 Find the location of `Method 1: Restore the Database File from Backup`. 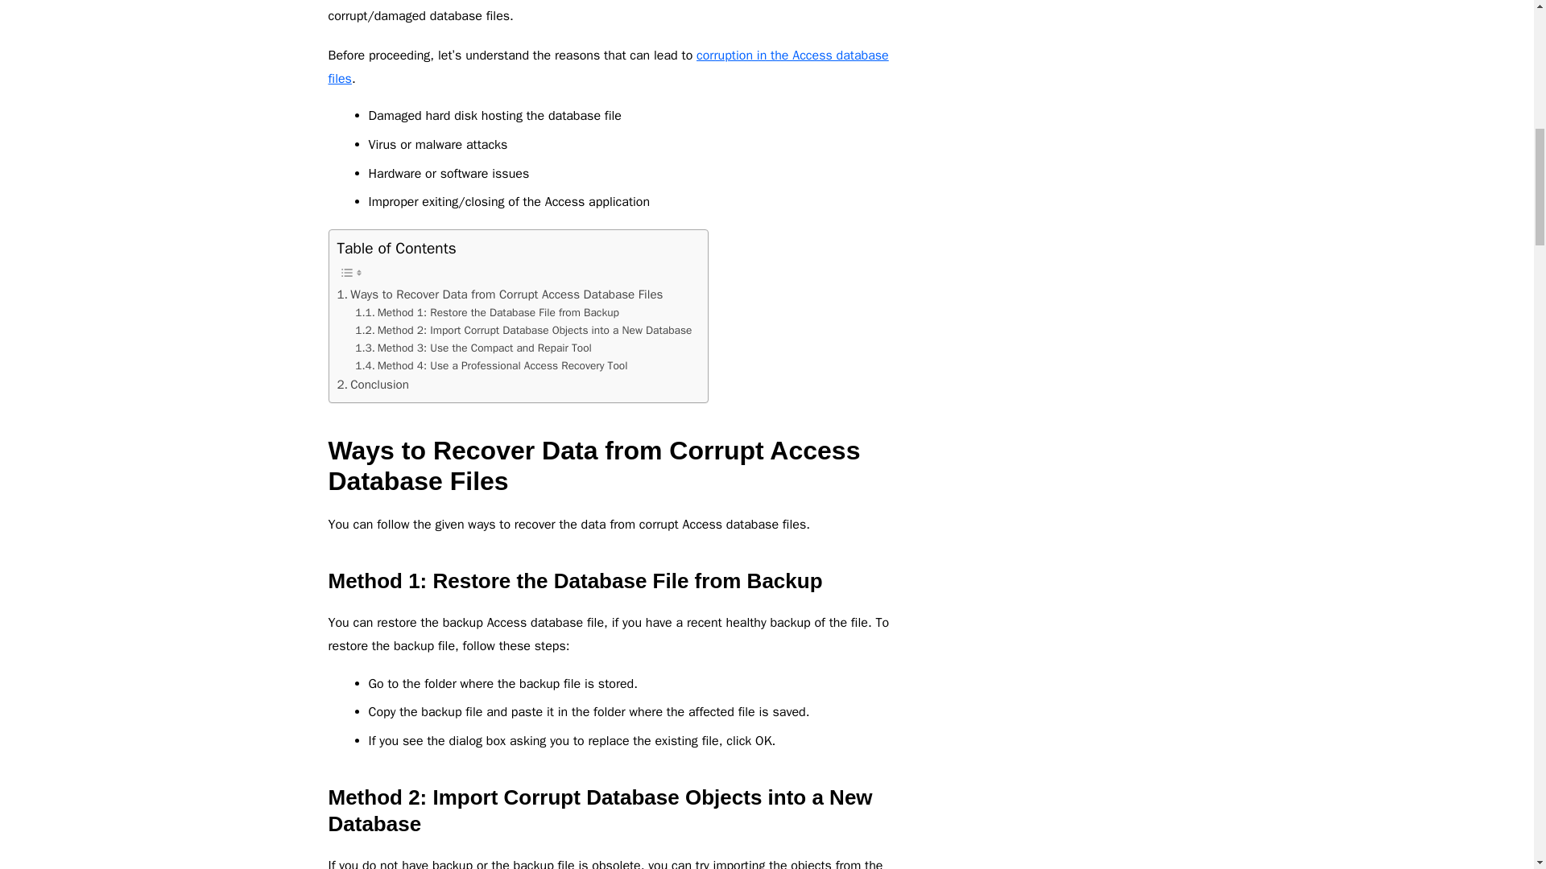

Method 1: Restore the Database File from Backup is located at coordinates (487, 312).